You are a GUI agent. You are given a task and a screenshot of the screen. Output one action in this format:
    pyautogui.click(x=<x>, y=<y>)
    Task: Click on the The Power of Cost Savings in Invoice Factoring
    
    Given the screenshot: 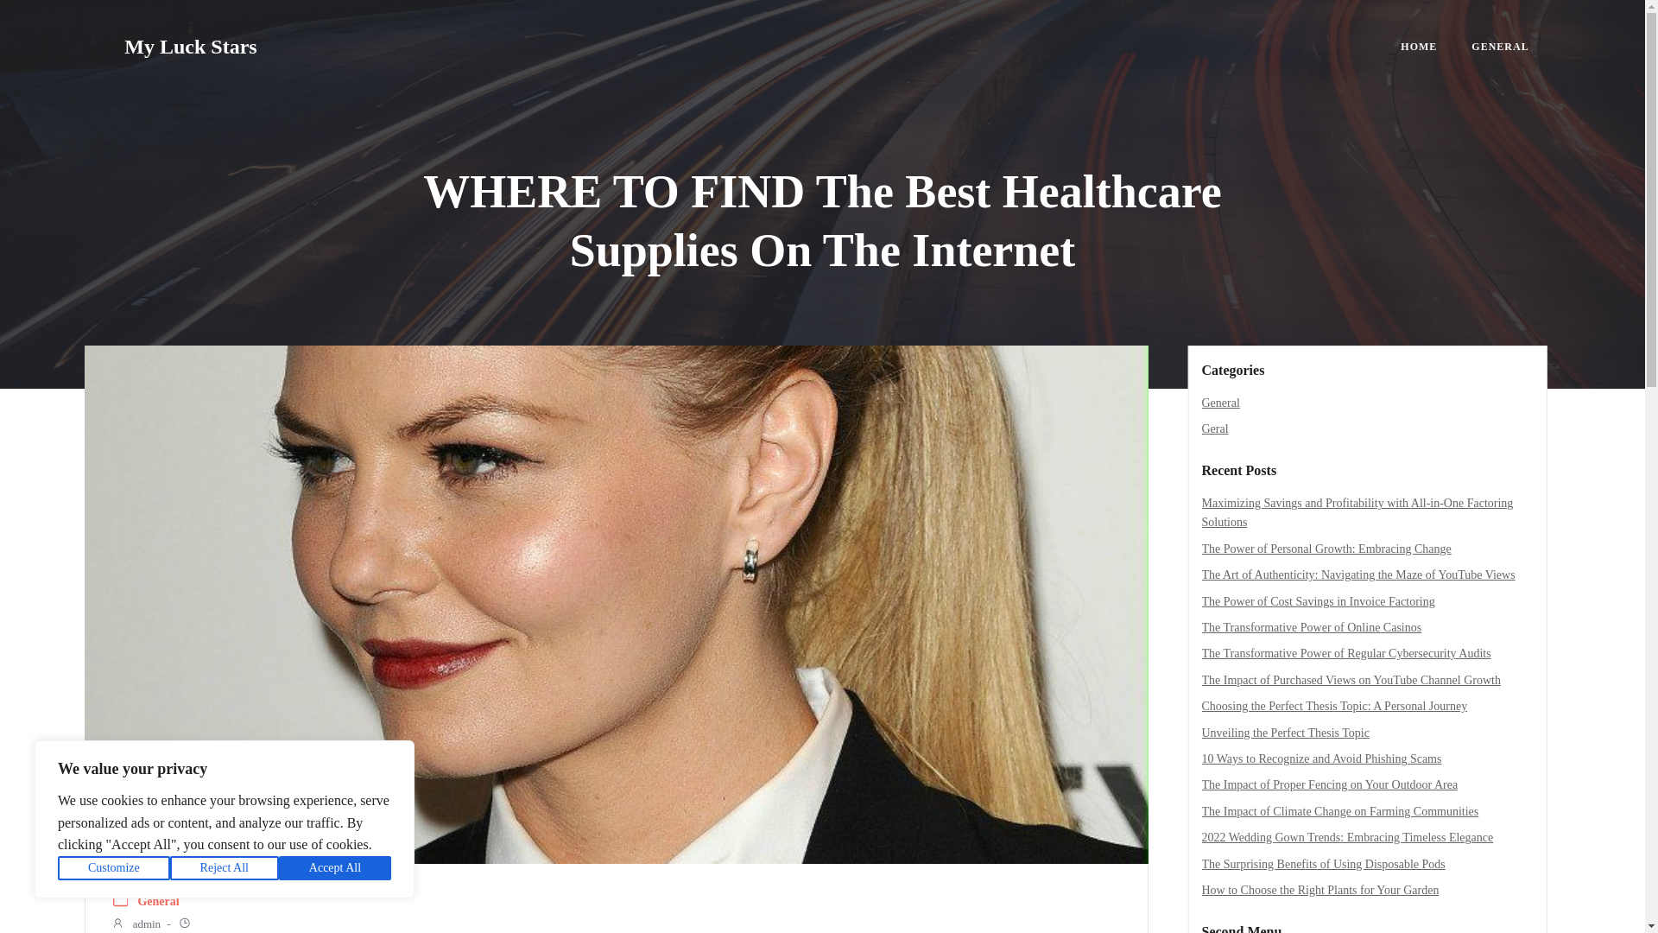 What is the action you would take?
    pyautogui.click(x=1319, y=601)
    